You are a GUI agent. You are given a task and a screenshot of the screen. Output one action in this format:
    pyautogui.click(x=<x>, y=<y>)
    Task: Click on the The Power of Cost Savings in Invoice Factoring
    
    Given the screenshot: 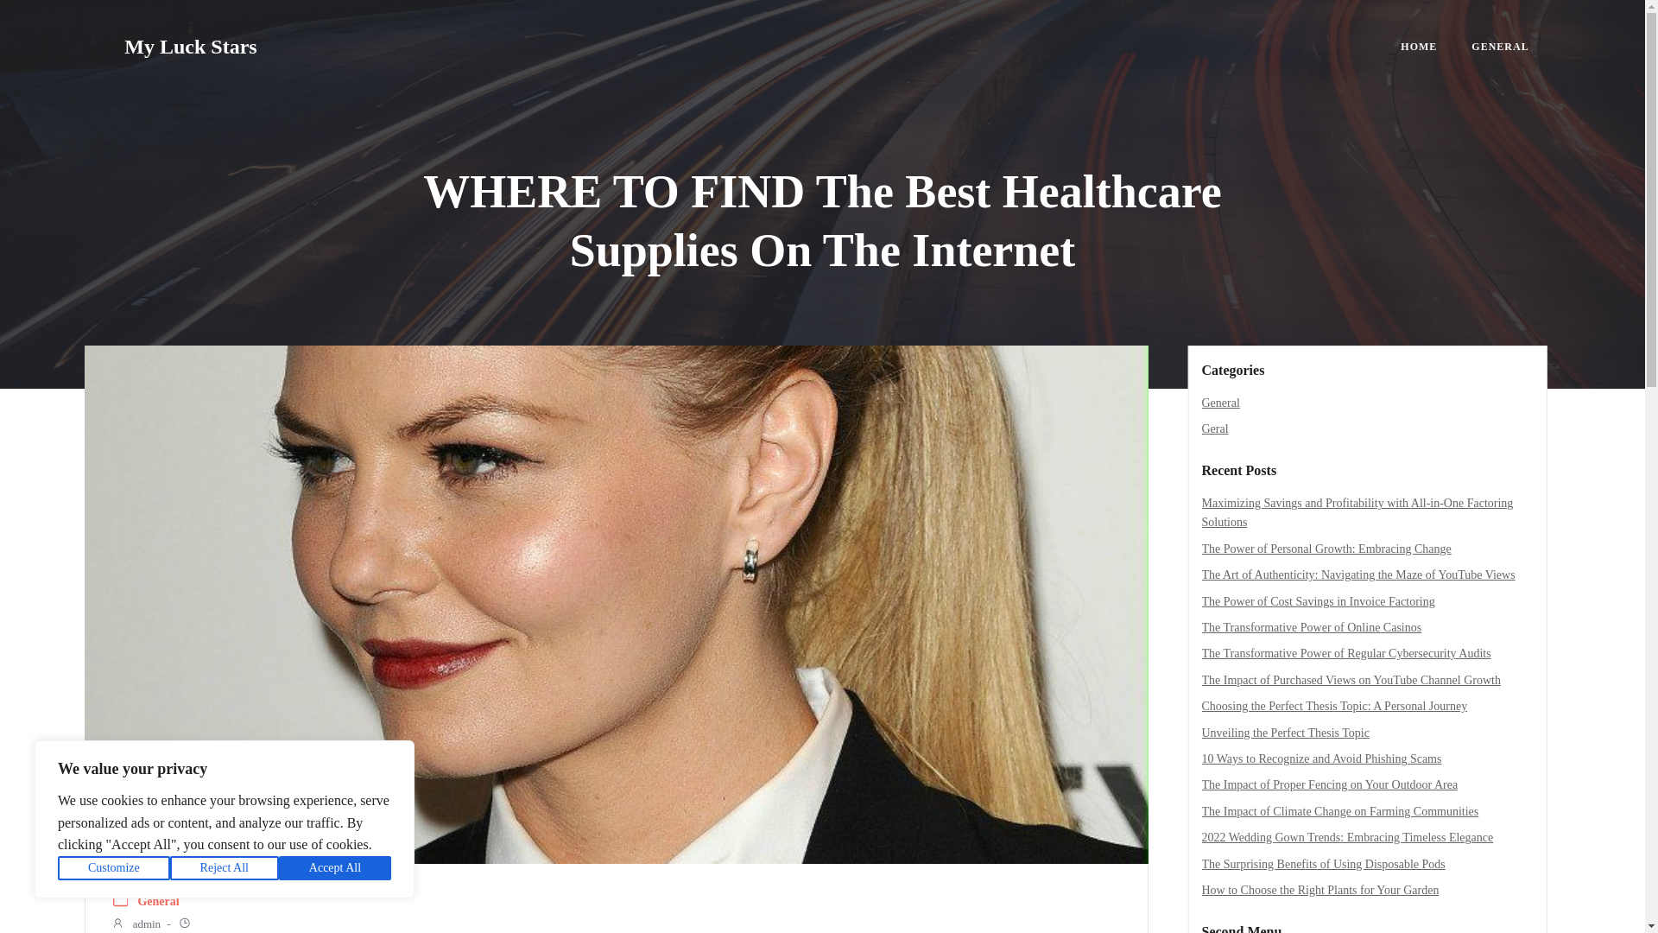 What is the action you would take?
    pyautogui.click(x=1319, y=601)
    